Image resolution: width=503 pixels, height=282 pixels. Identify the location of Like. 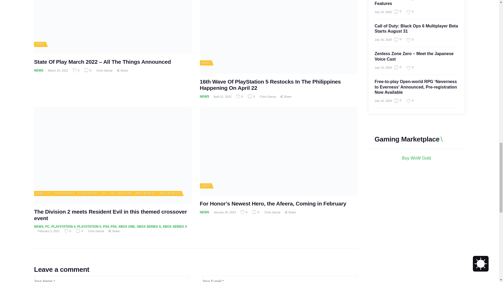
(239, 96).